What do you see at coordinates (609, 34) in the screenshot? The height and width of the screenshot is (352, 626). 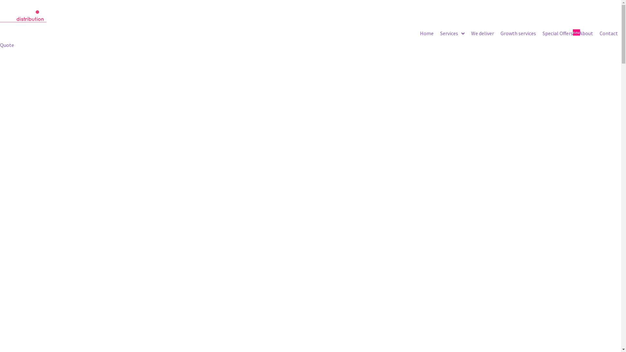 I see `Contact` at bounding box center [609, 34].